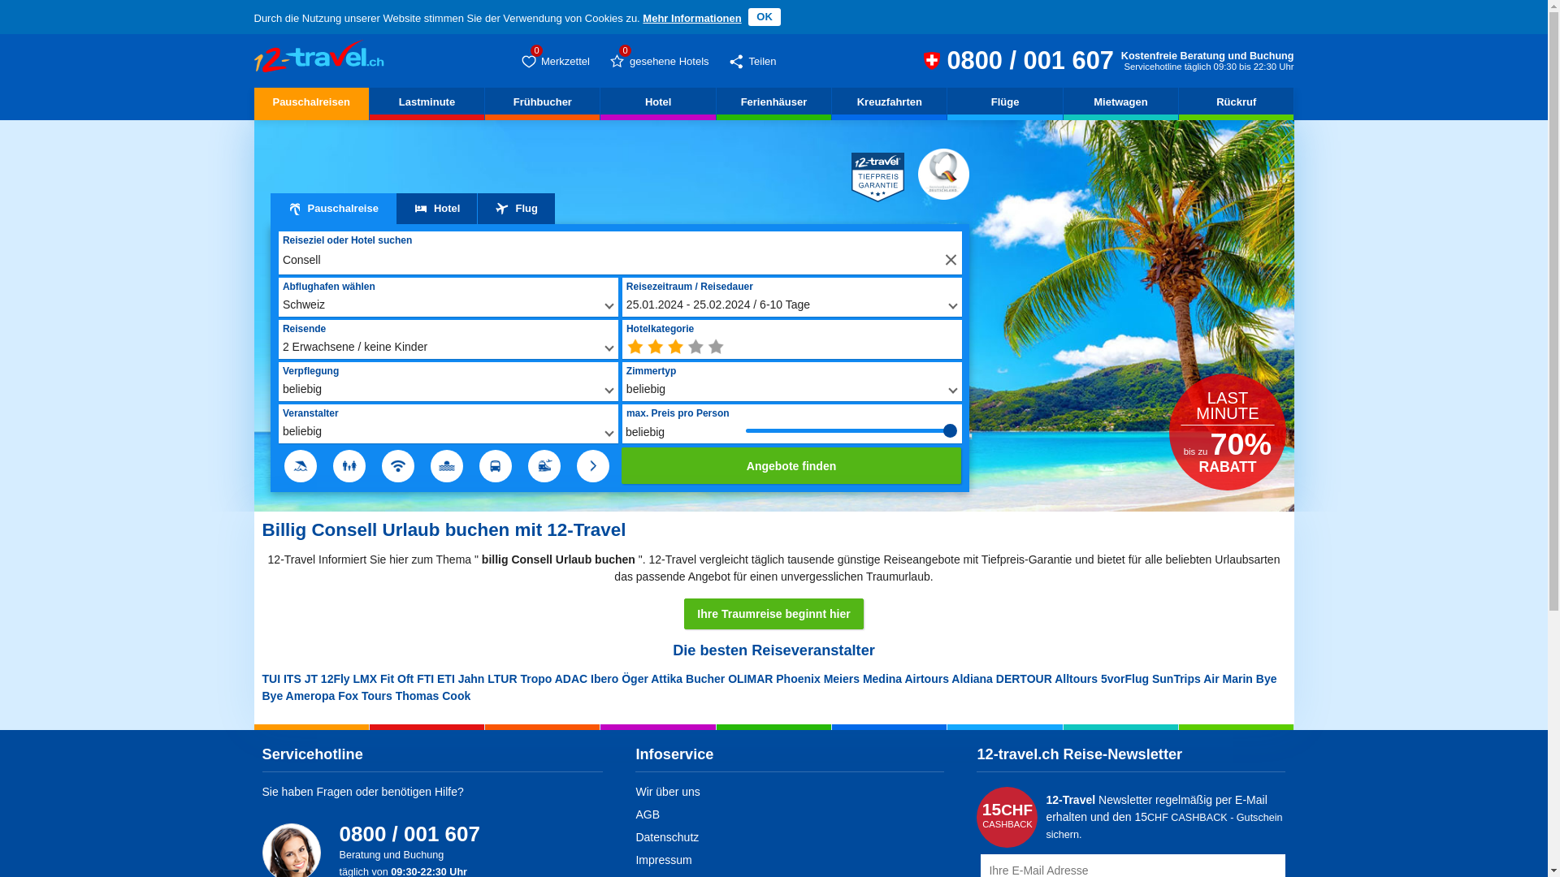  What do you see at coordinates (798, 679) in the screenshot?
I see `Phoenix` at bounding box center [798, 679].